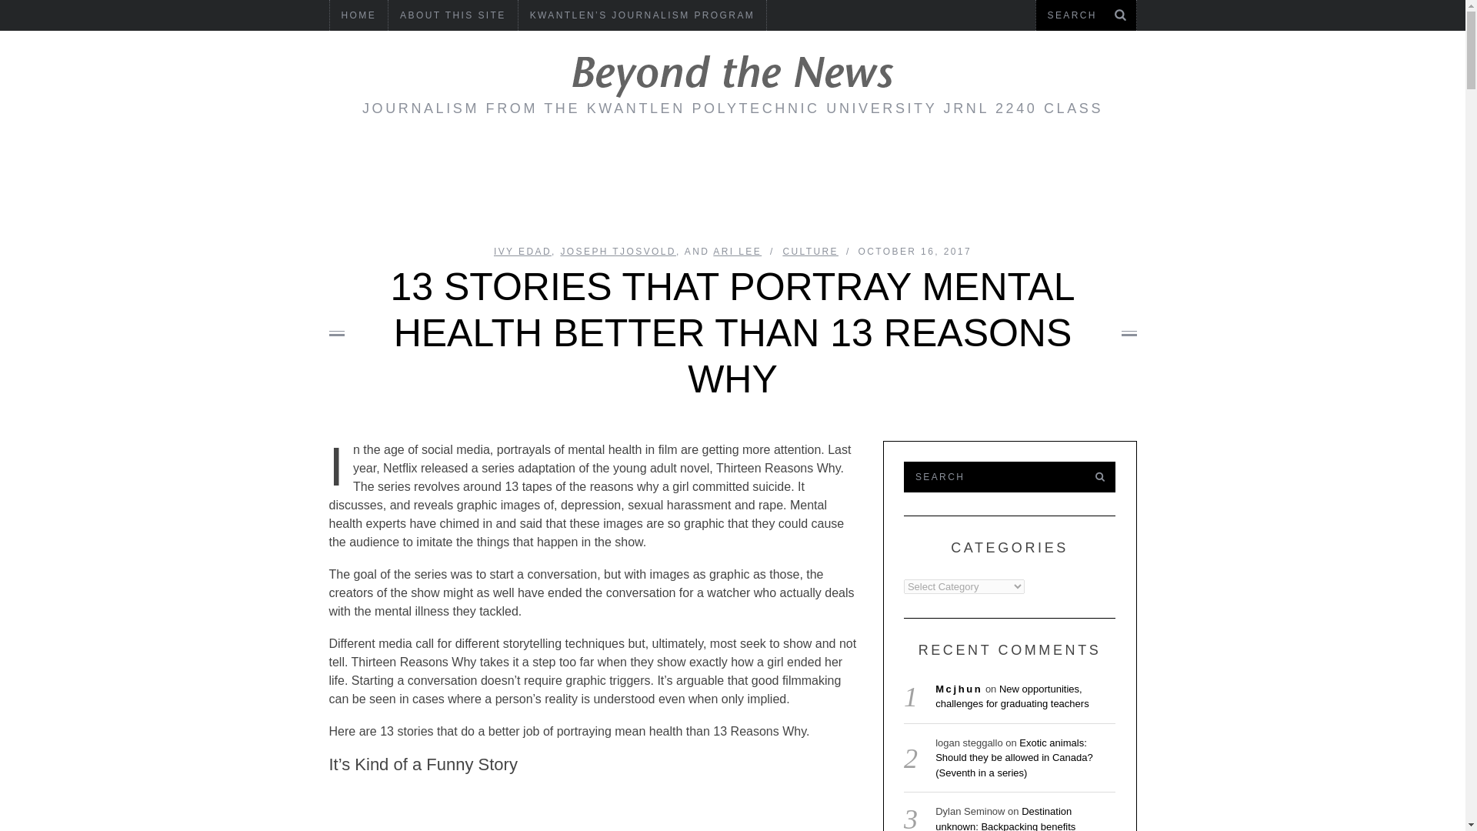  Describe the element at coordinates (522, 251) in the screenshot. I see `Posts by Ivy Edad` at that location.